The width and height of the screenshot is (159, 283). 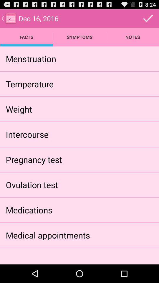 I want to click on select tick mark on the top right corner of the screen, so click(x=148, y=19).